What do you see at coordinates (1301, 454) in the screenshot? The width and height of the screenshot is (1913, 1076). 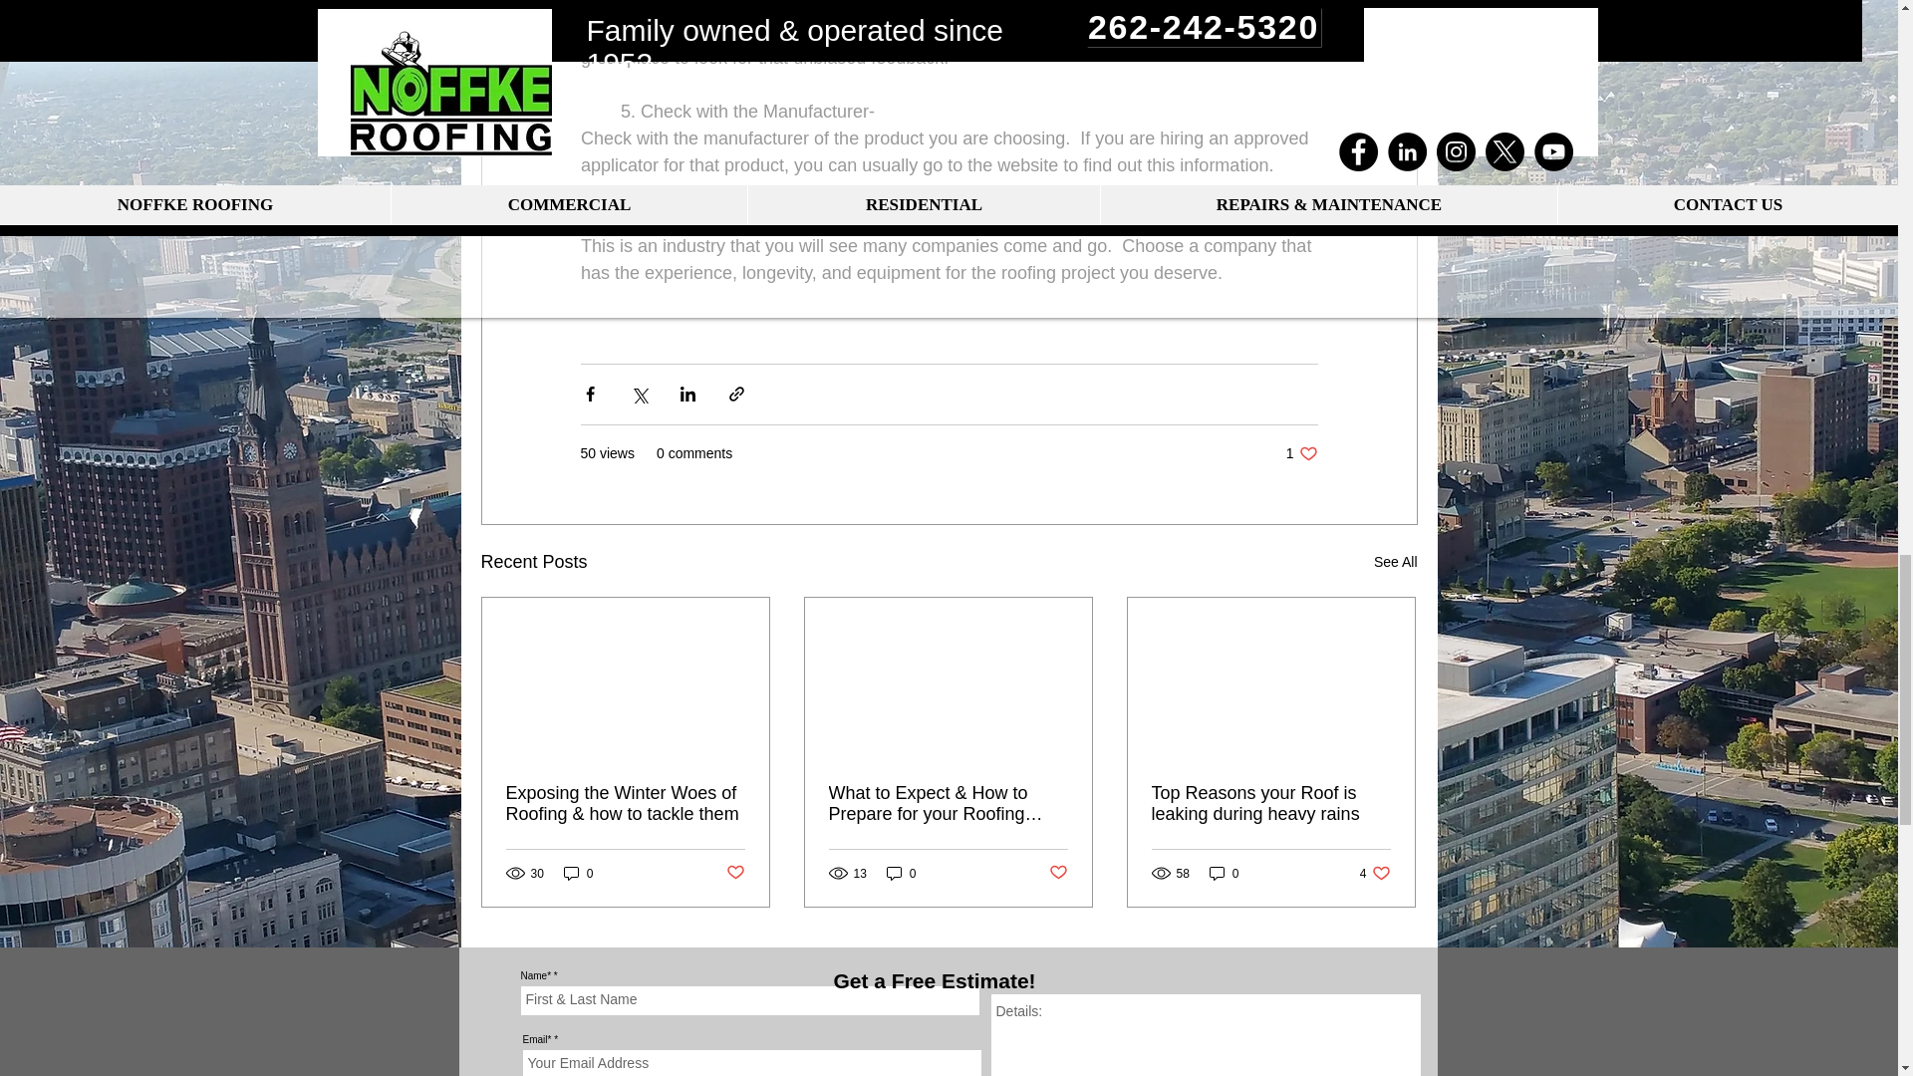 I see `See All` at bounding box center [1301, 454].